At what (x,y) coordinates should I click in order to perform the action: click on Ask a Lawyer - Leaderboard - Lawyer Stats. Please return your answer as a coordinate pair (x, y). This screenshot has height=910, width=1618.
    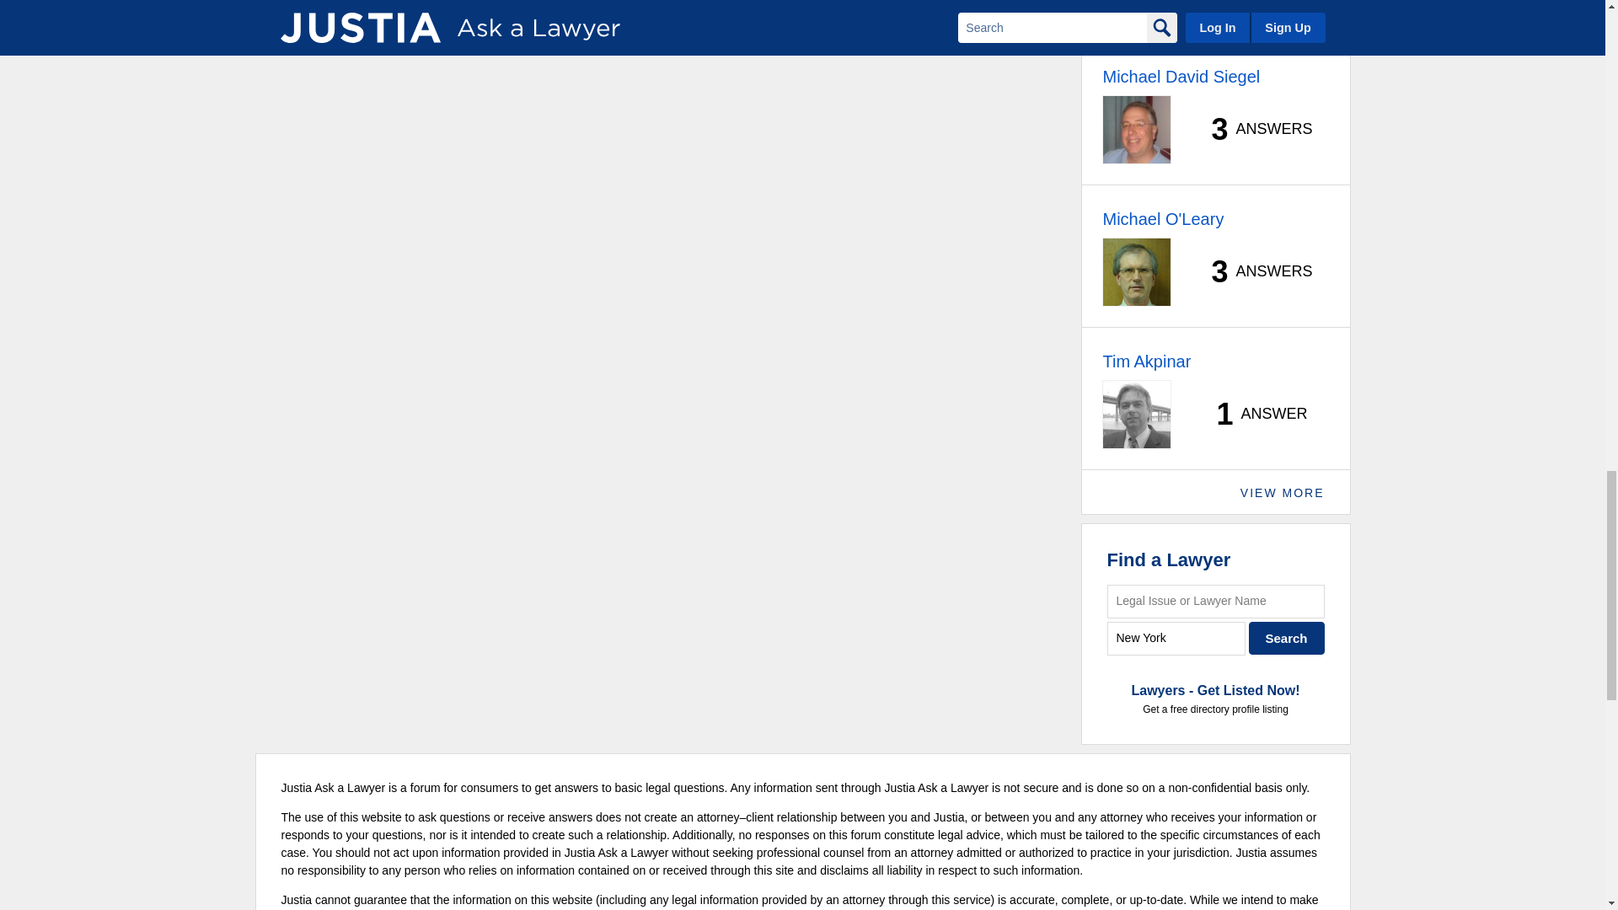
    Looking at the image, I should click on (1252, 2).